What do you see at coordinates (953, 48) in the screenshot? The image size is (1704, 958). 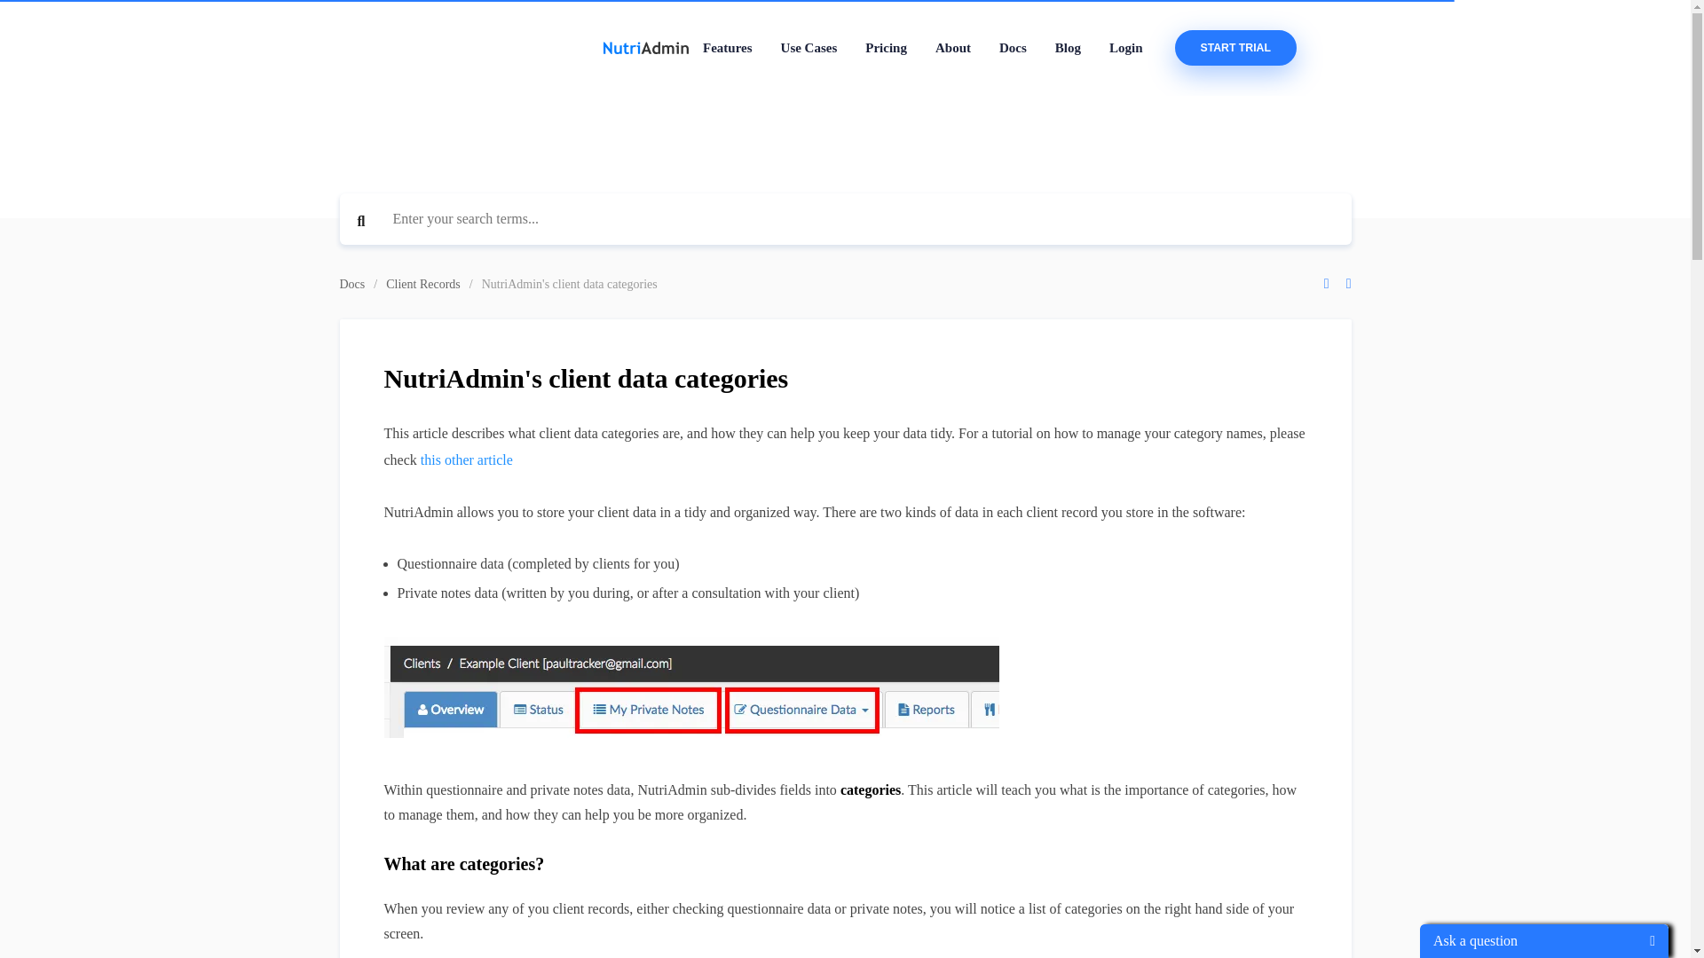 I see `About` at bounding box center [953, 48].